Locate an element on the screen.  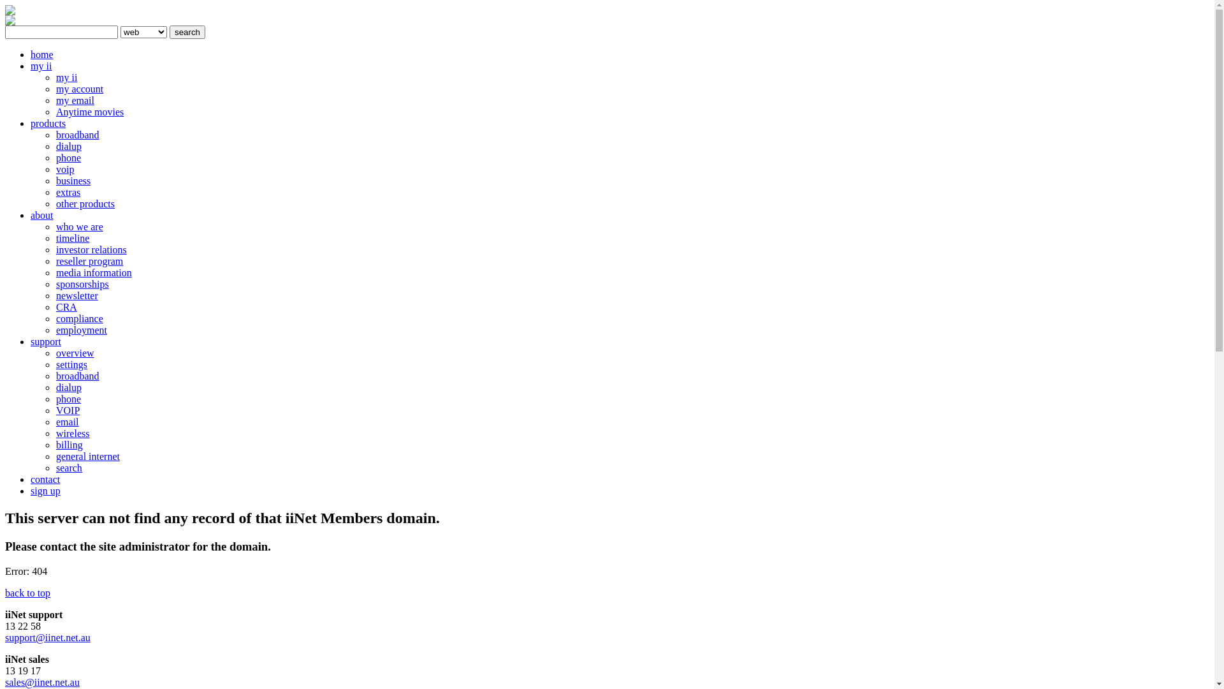
products is located at coordinates (48, 124).